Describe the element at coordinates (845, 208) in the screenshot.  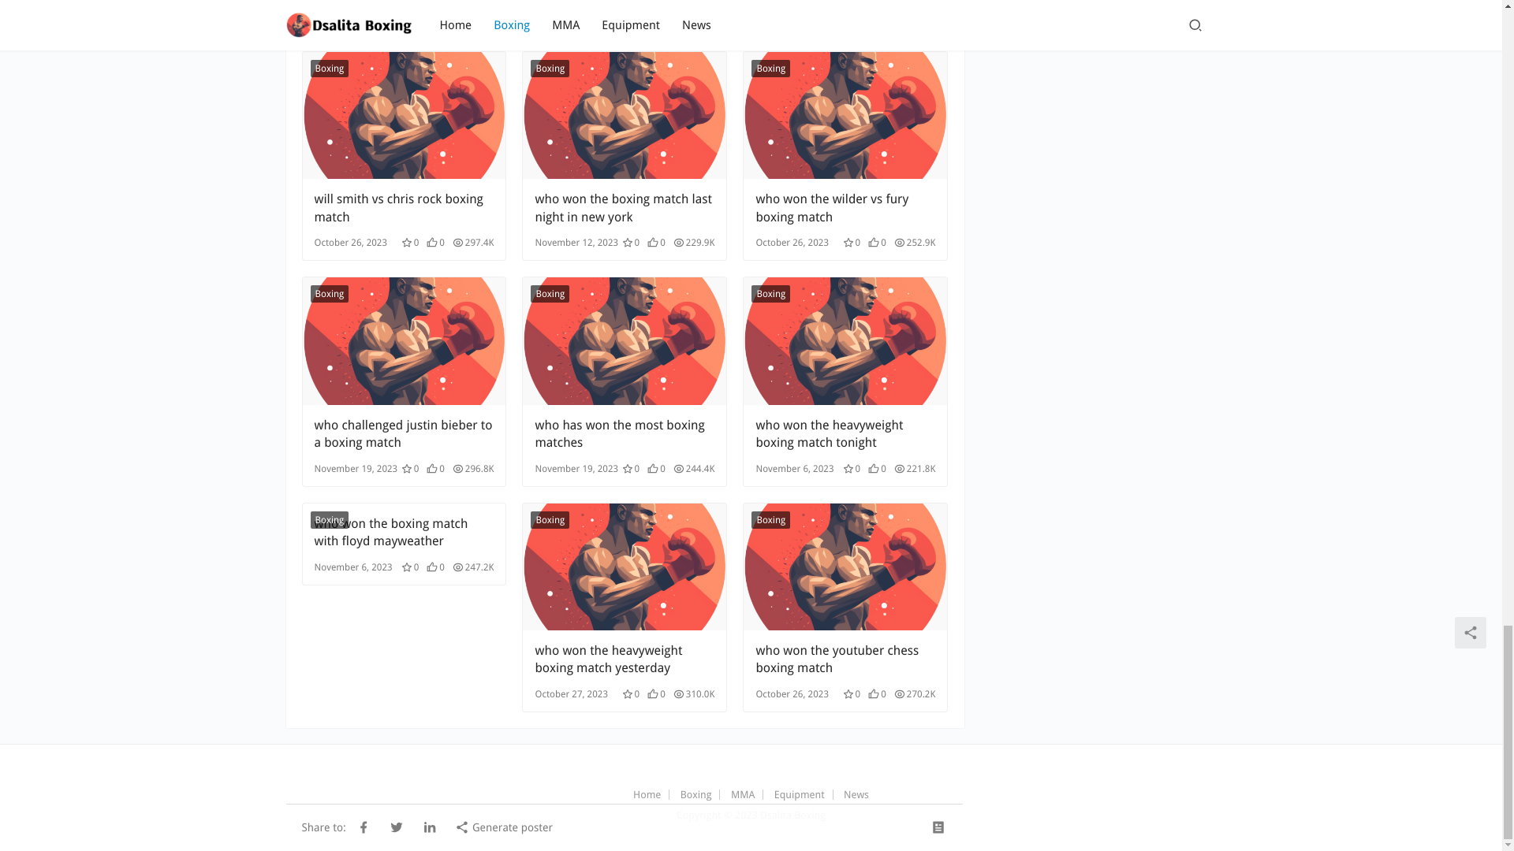
I see `who won the wilder vs fury boxing match` at that location.